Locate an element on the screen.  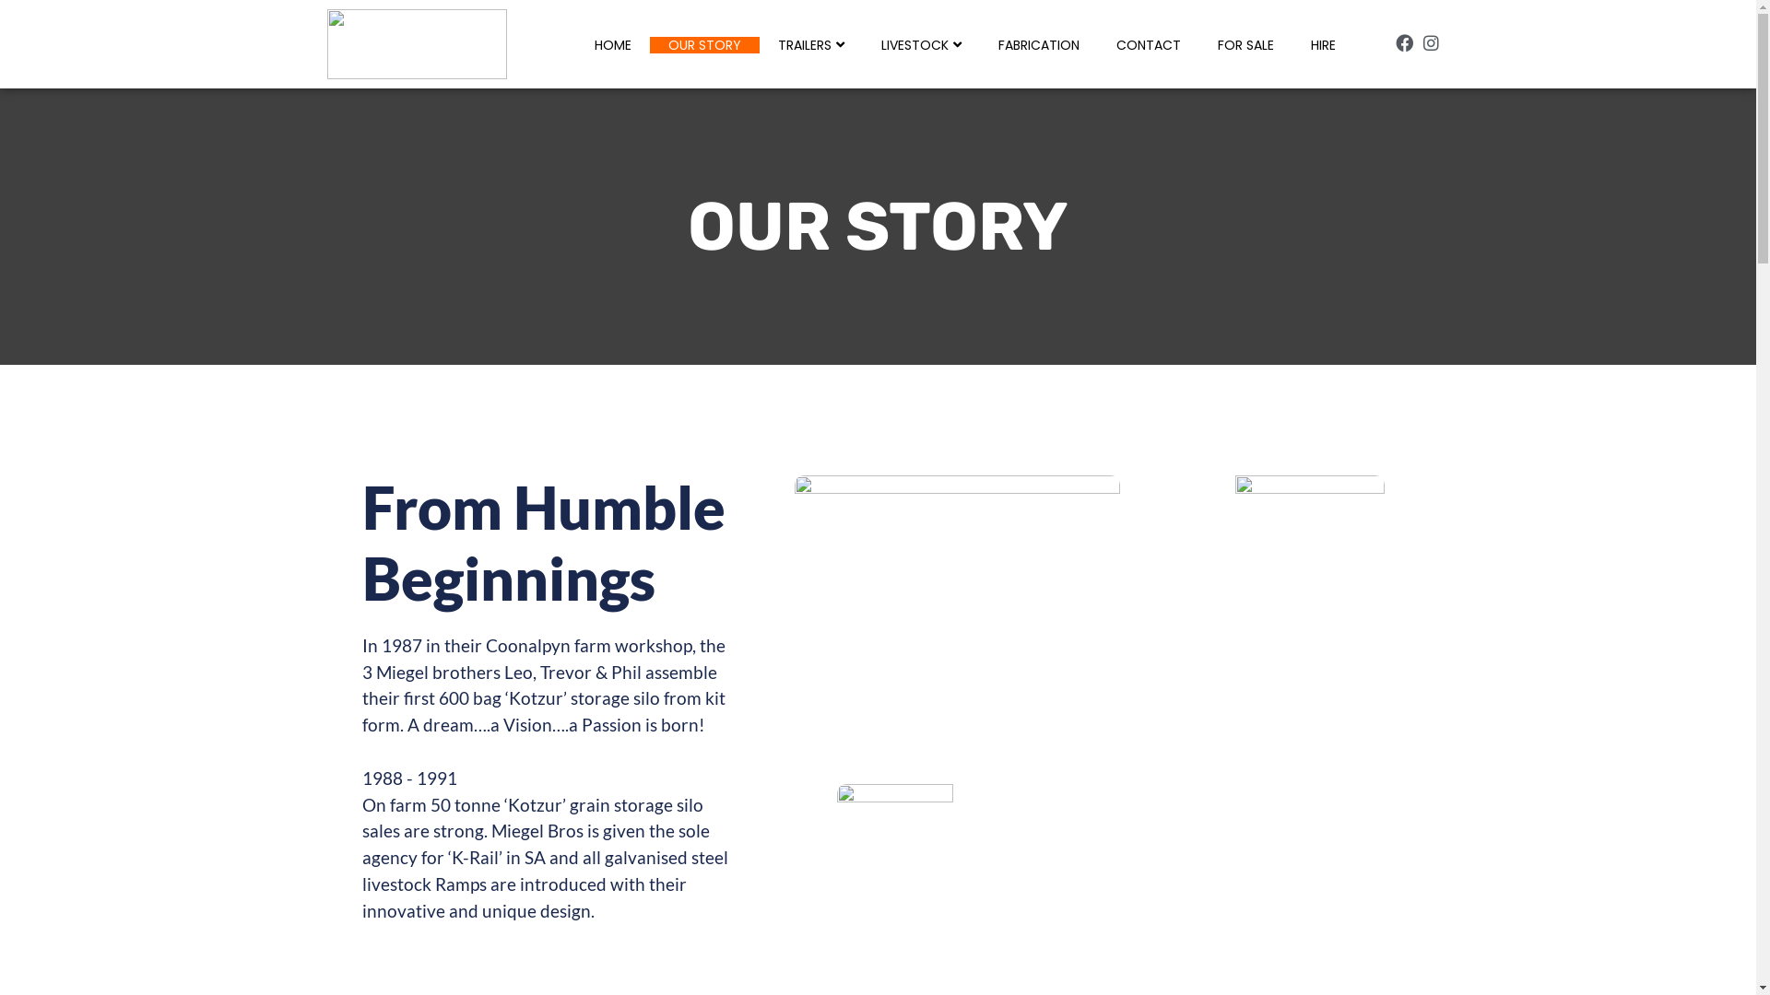
FABRICATION is located at coordinates (1039, 45).